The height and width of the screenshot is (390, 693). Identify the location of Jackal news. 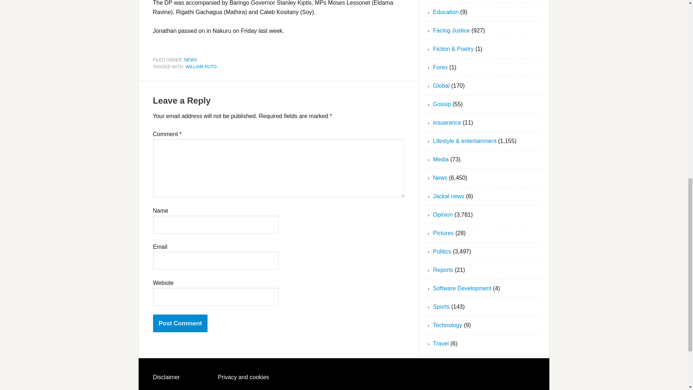
(449, 196).